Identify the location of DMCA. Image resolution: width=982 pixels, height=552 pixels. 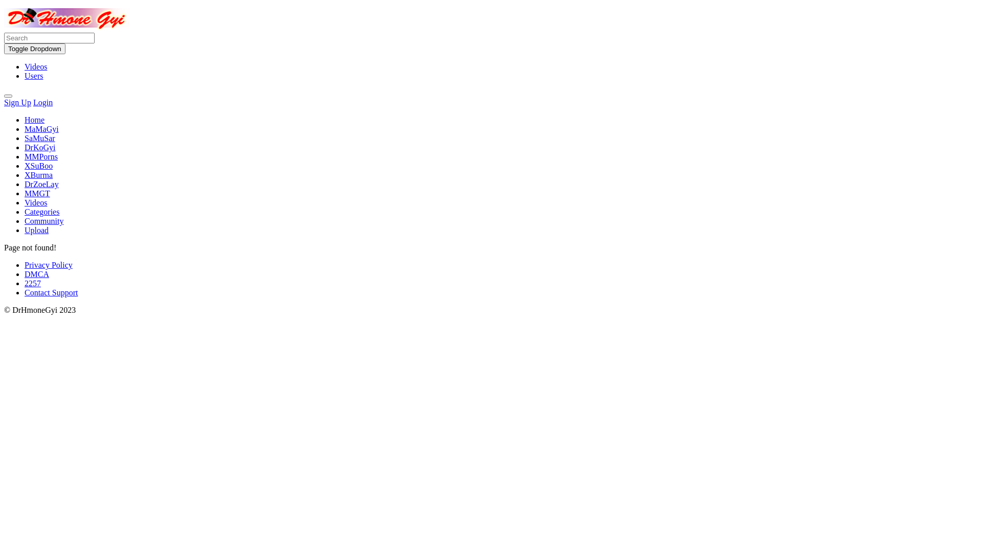
(37, 274).